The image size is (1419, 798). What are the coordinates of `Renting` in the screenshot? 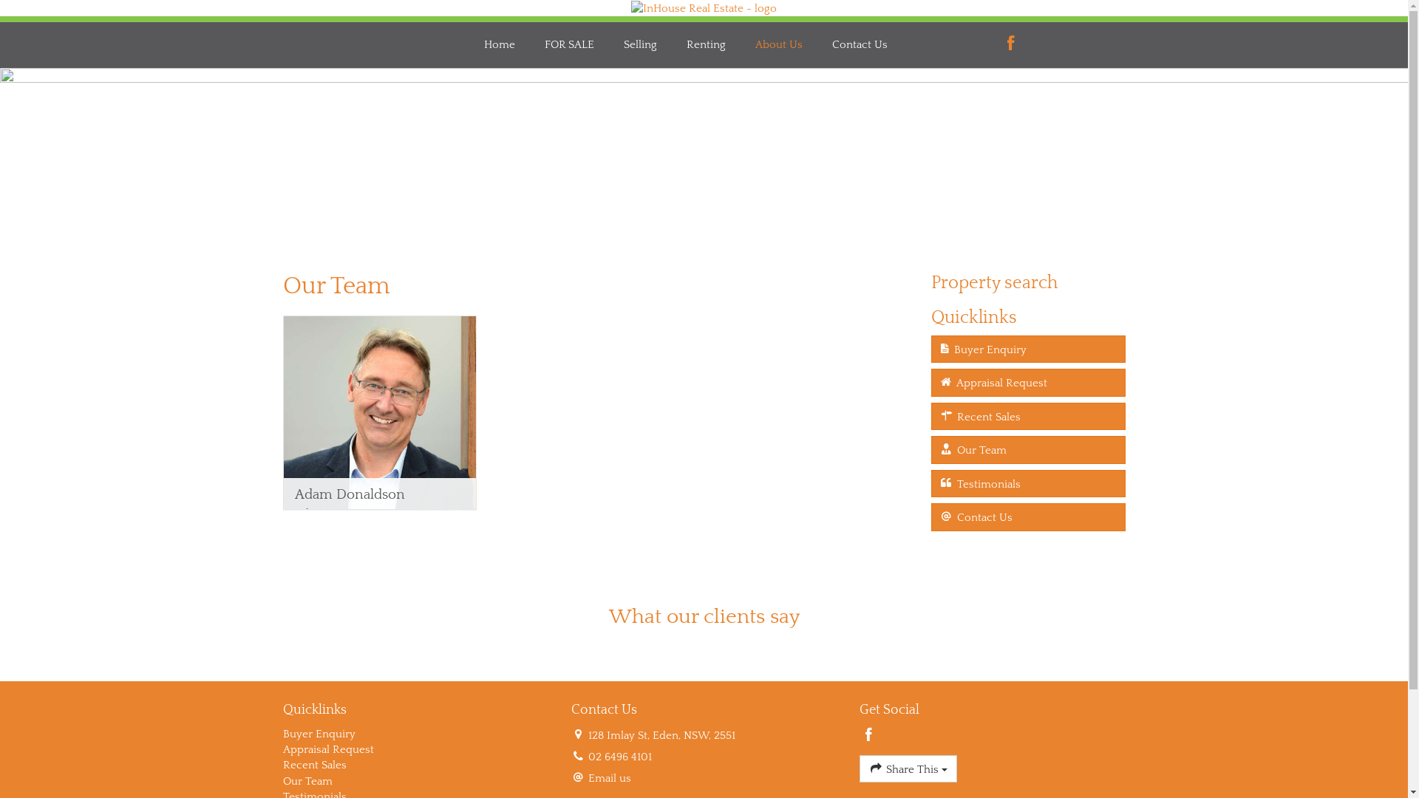 It's located at (707, 44).